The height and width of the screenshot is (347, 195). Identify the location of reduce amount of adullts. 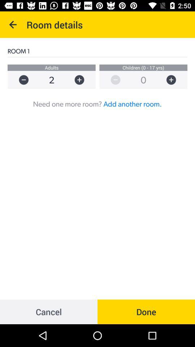
(20, 80).